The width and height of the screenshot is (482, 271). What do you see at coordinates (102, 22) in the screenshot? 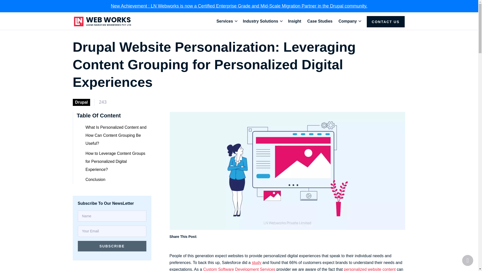
I see `Home` at bounding box center [102, 22].